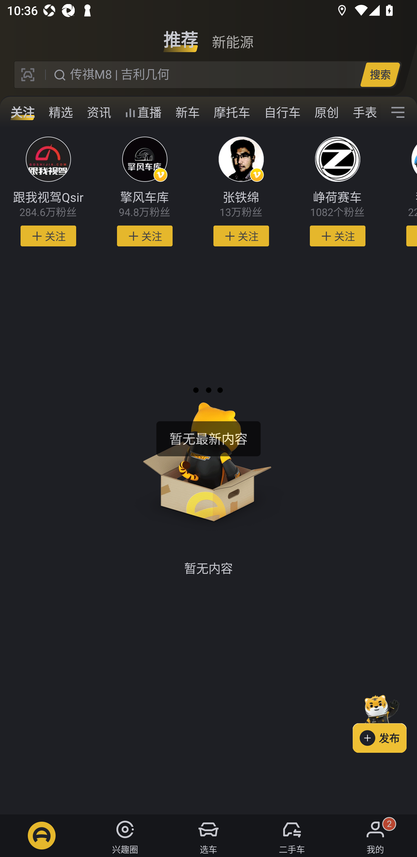  What do you see at coordinates (337, 236) in the screenshot?
I see ` 关注` at bounding box center [337, 236].